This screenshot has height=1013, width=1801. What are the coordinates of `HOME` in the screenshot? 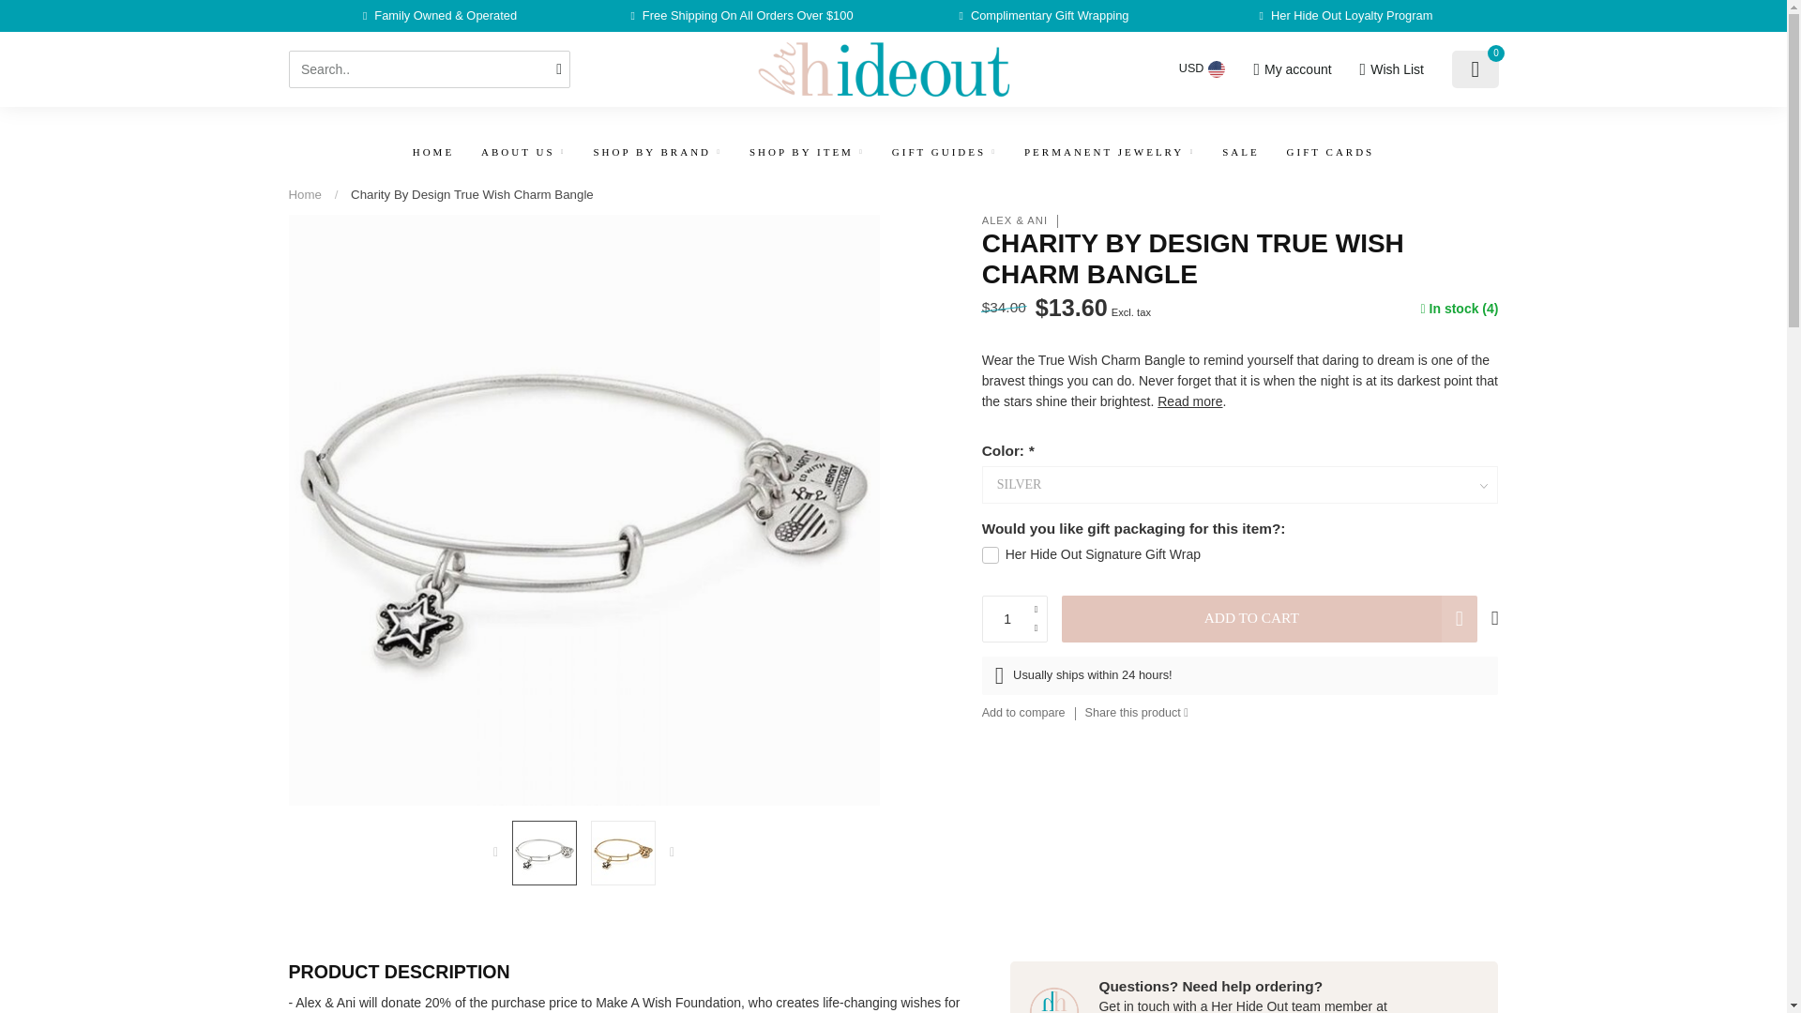 It's located at (432, 152).